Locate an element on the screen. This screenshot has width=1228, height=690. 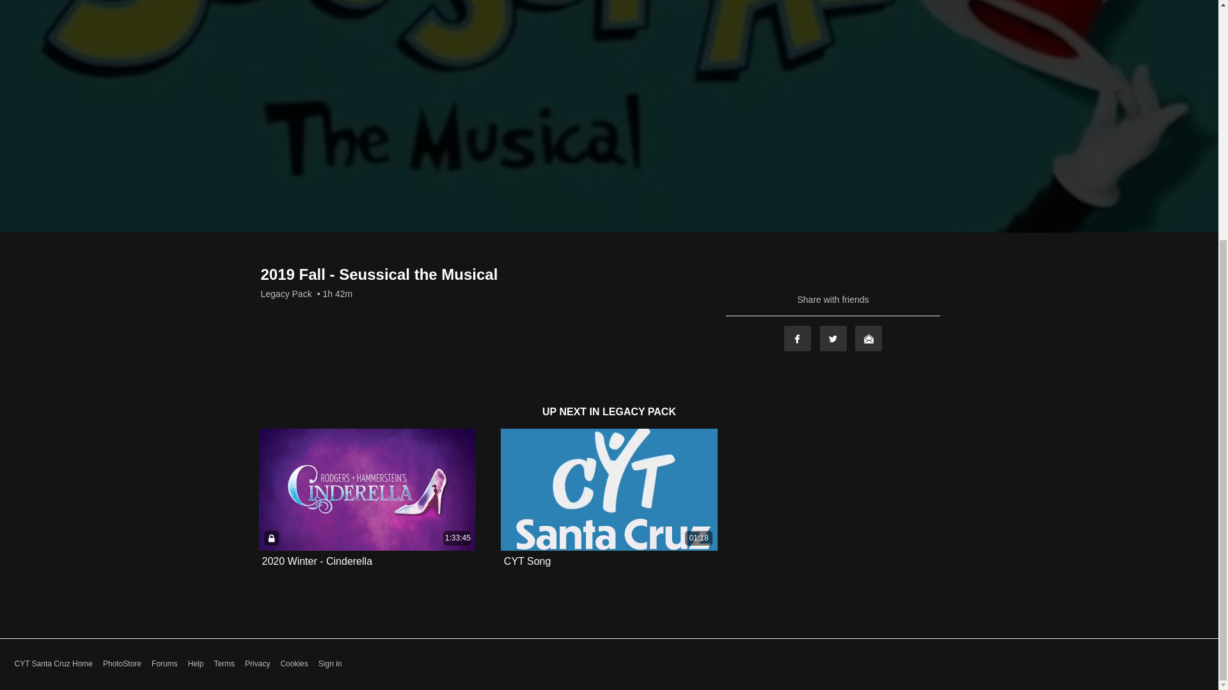
Terms is located at coordinates (224, 664).